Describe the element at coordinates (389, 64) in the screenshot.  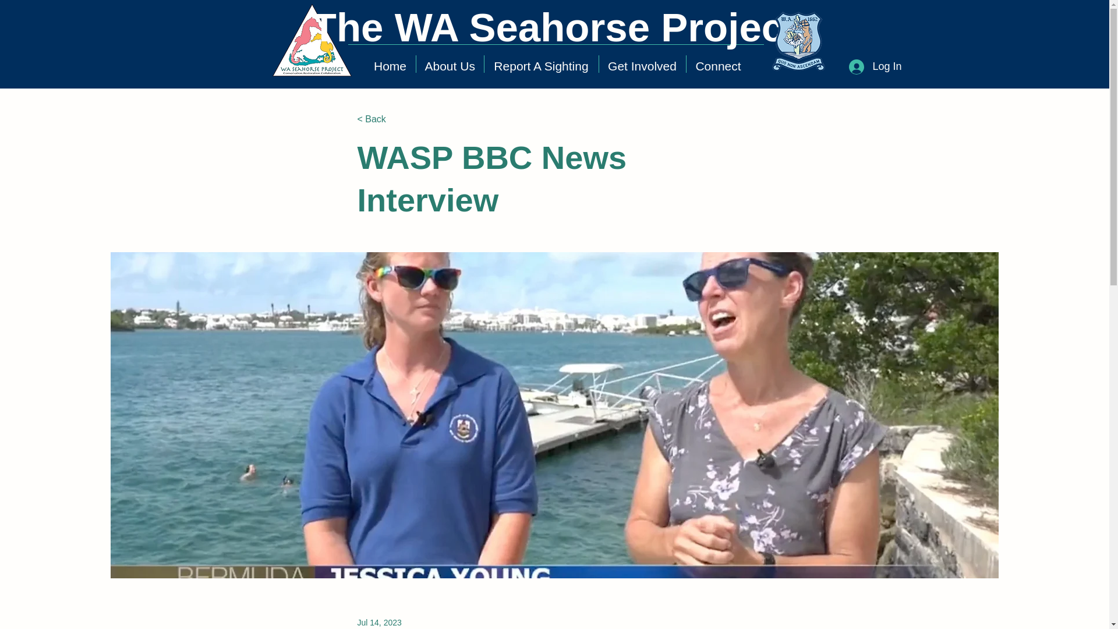
I see `Home` at that location.